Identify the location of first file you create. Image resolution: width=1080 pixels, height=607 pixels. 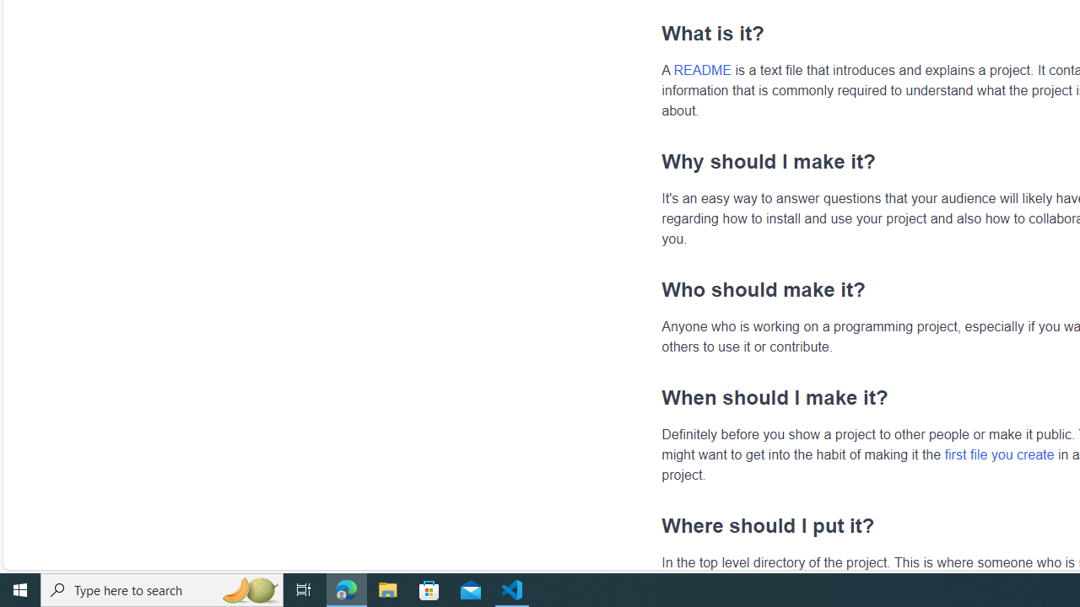
(999, 454).